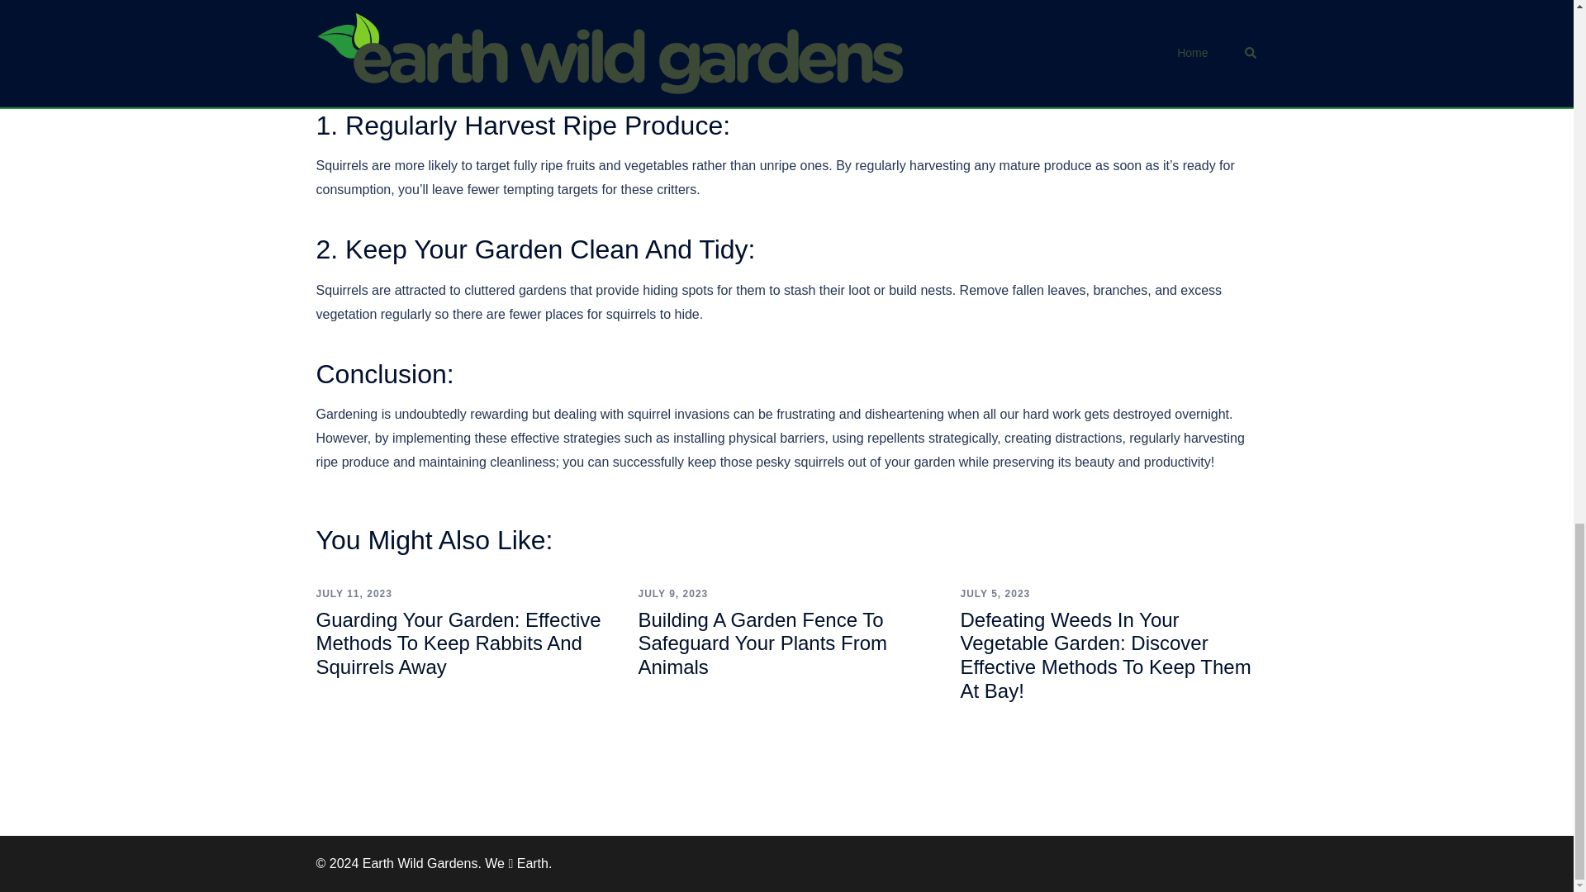  Describe the element at coordinates (672, 593) in the screenshot. I see `JULY 9, 2023` at that location.